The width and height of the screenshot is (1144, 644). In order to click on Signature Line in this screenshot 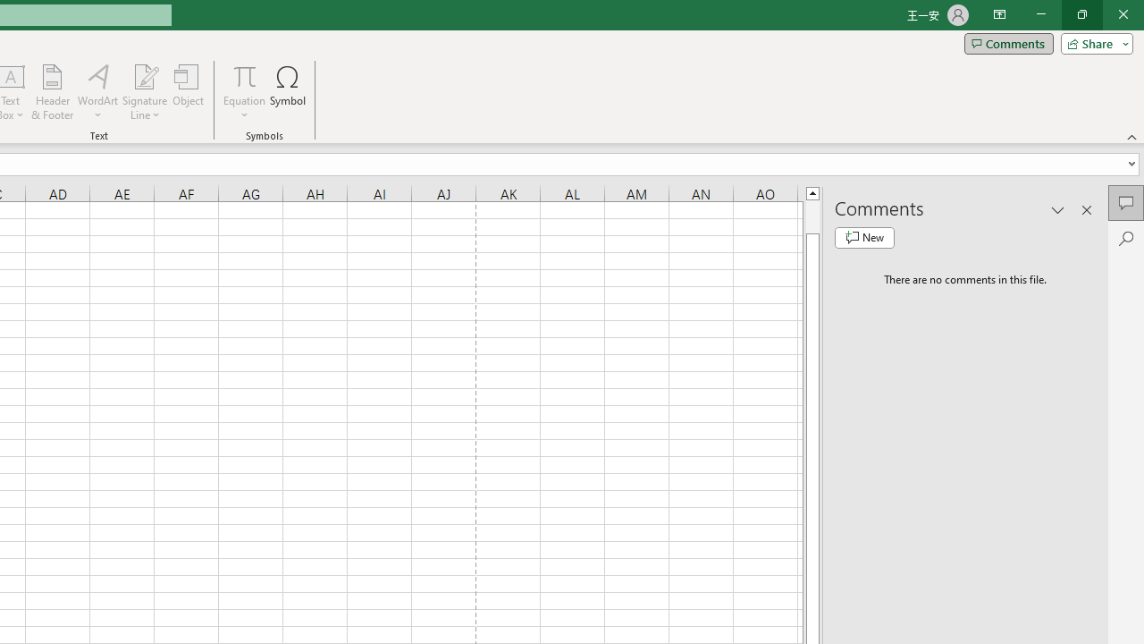, I will do `click(145, 75)`.